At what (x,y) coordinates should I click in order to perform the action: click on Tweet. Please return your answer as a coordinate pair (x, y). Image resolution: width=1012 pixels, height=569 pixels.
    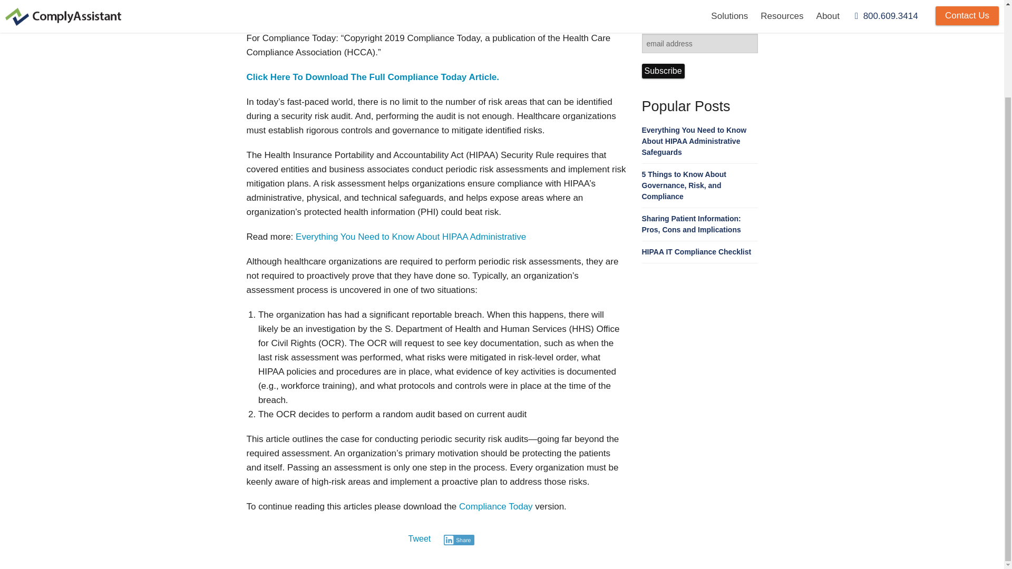
    Looking at the image, I should click on (420, 538).